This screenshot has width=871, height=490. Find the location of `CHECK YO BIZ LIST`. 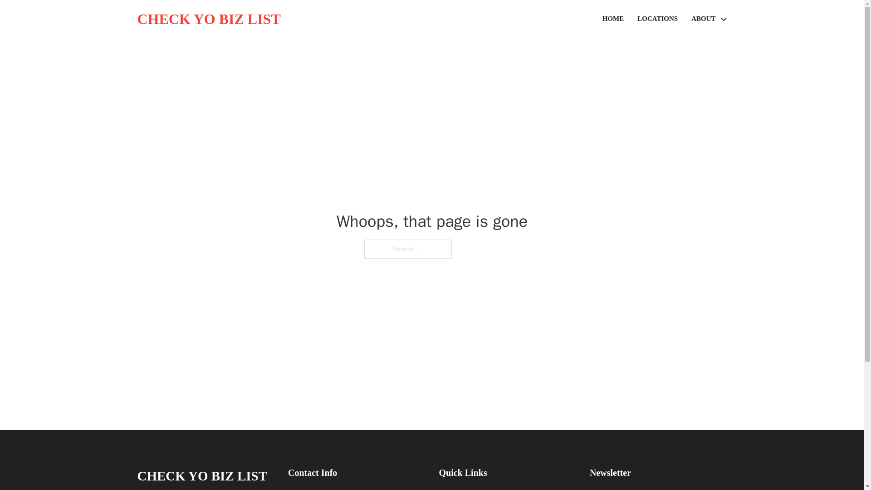

CHECK YO BIZ LIST is located at coordinates (209, 19).